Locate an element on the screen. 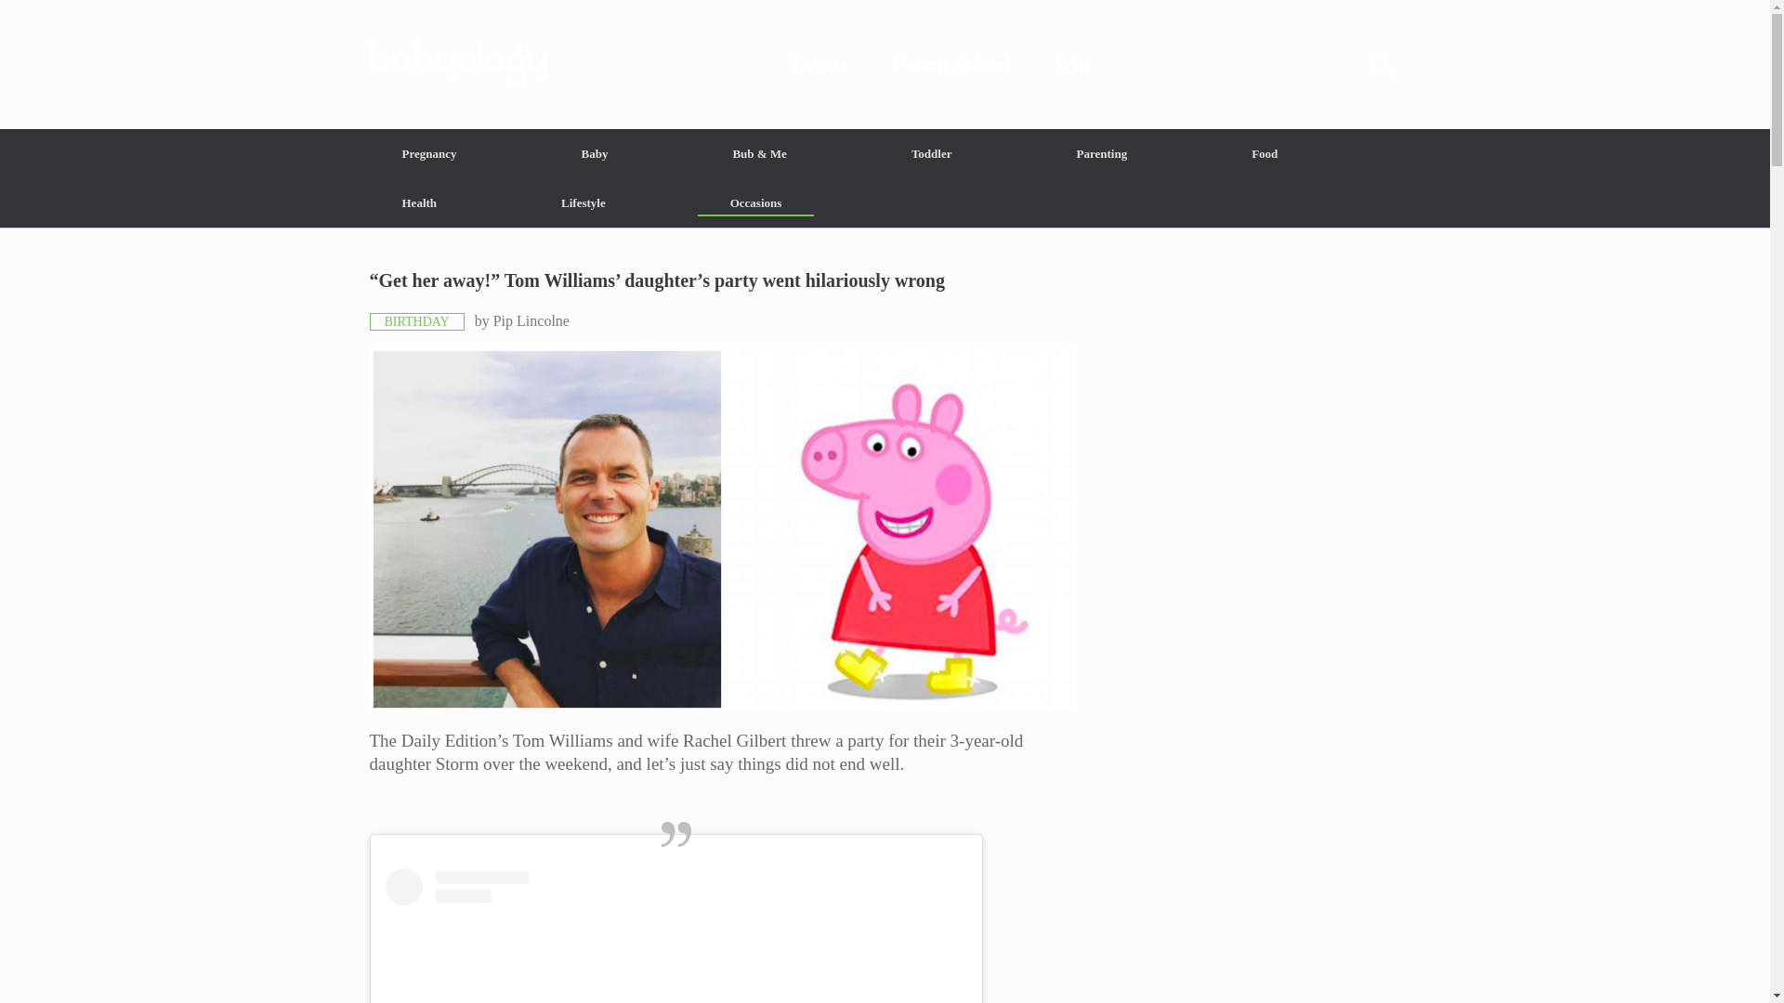  Pip Lincolne is located at coordinates (531, 320).